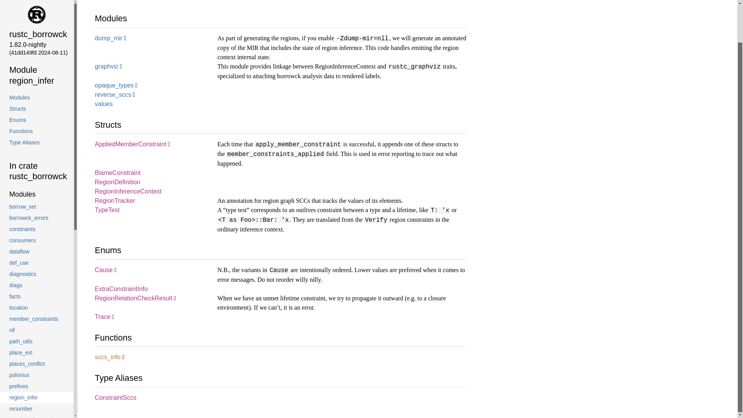  Describe the element at coordinates (36, 153) in the screenshot. I see `Modules` at that location.